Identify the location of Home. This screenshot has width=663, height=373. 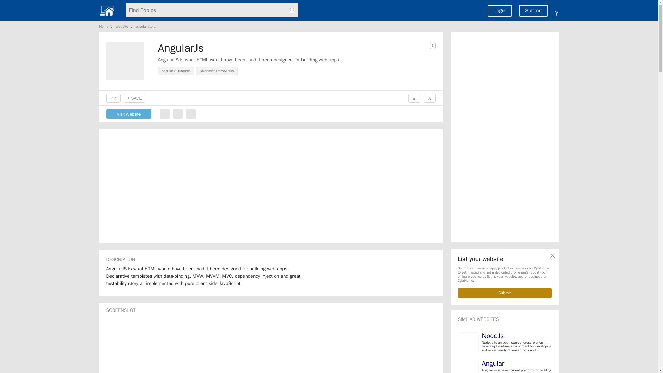
(105, 26).